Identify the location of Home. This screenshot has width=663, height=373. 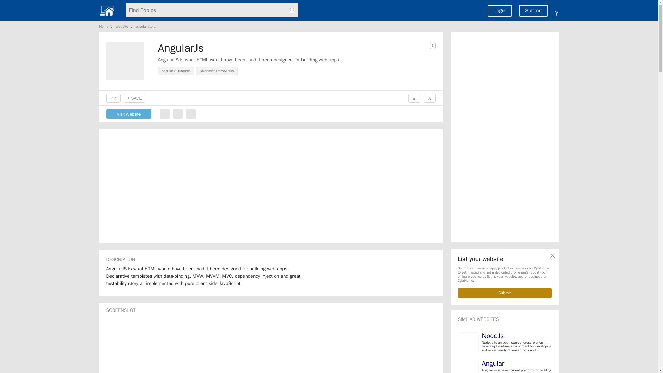
(105, 26).